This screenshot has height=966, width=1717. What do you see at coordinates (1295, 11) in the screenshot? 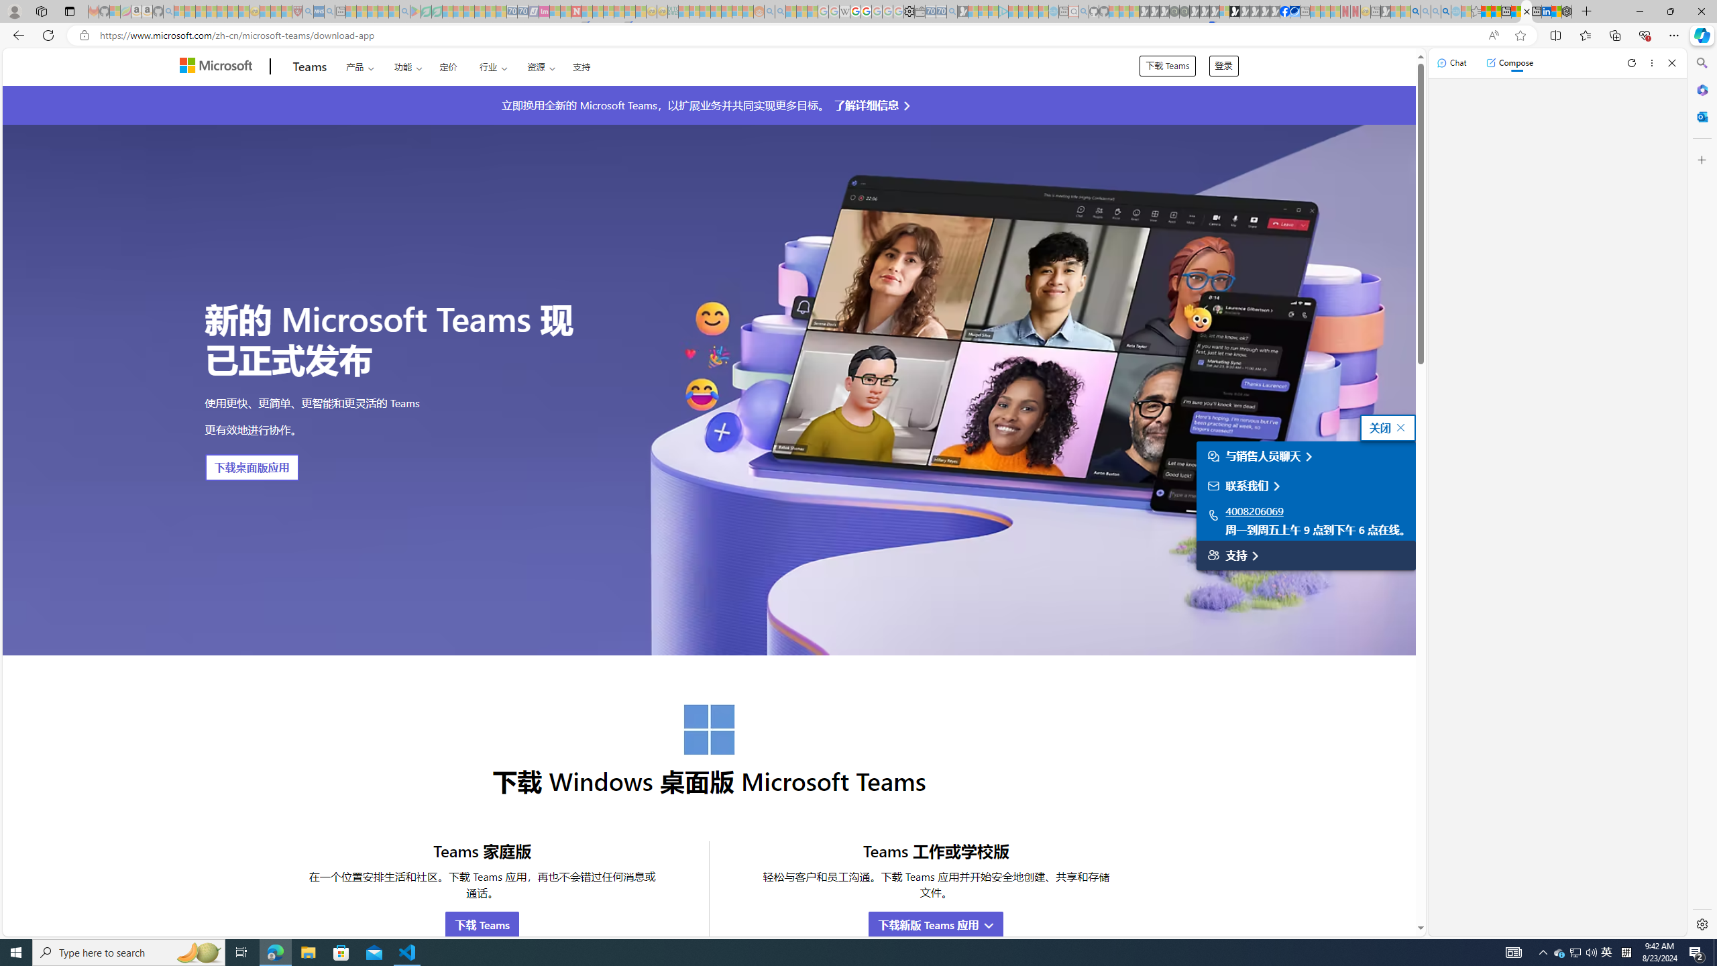
I see `AQI & Health | AirNow.gov` at bounding box center [1295, 11].